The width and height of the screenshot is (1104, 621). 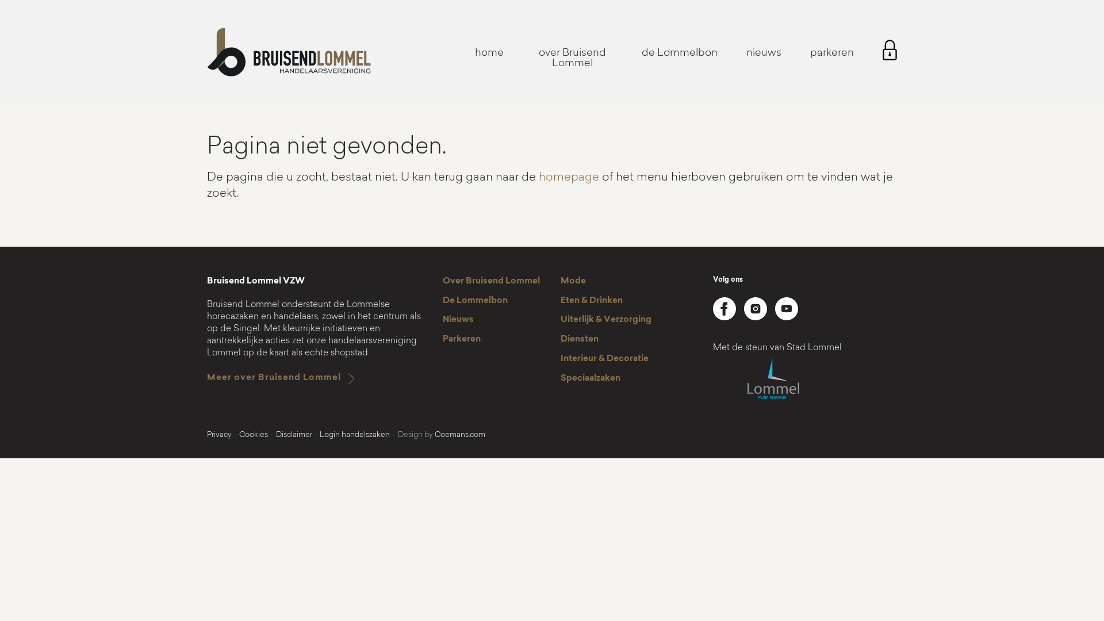 I want to click on homepage, so click(x=569, y=178).